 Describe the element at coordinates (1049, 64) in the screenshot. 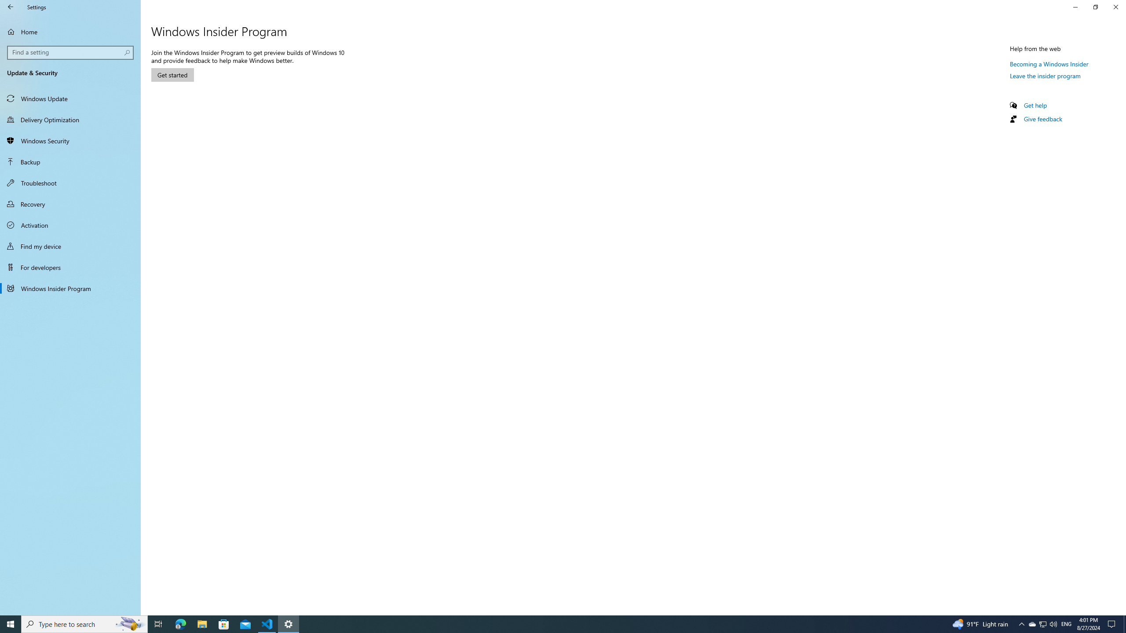

I see `Becoming a Windows Insider` at that location.